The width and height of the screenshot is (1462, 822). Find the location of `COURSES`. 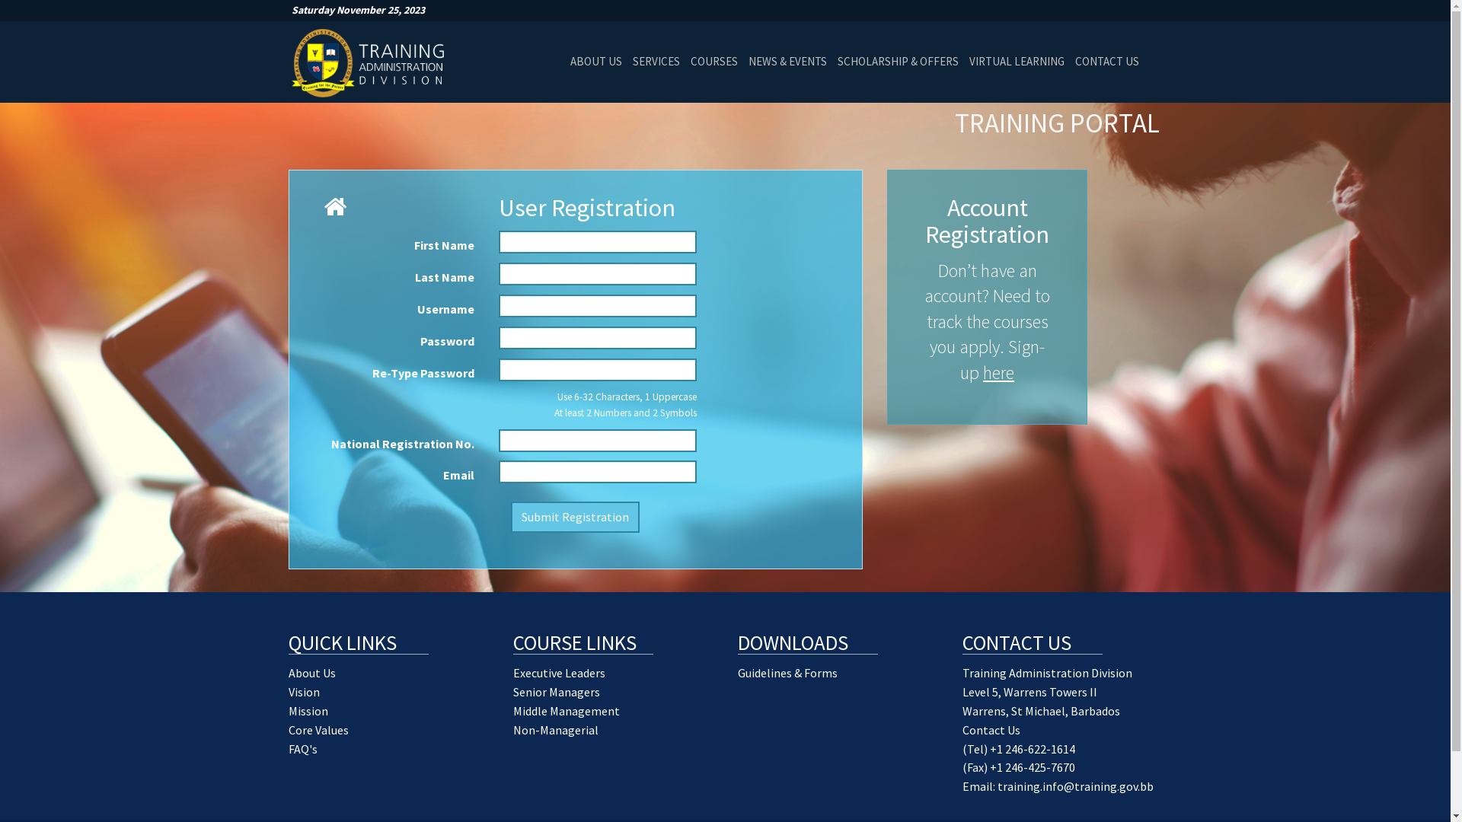

COURSES is located at coordinates (714, 62).